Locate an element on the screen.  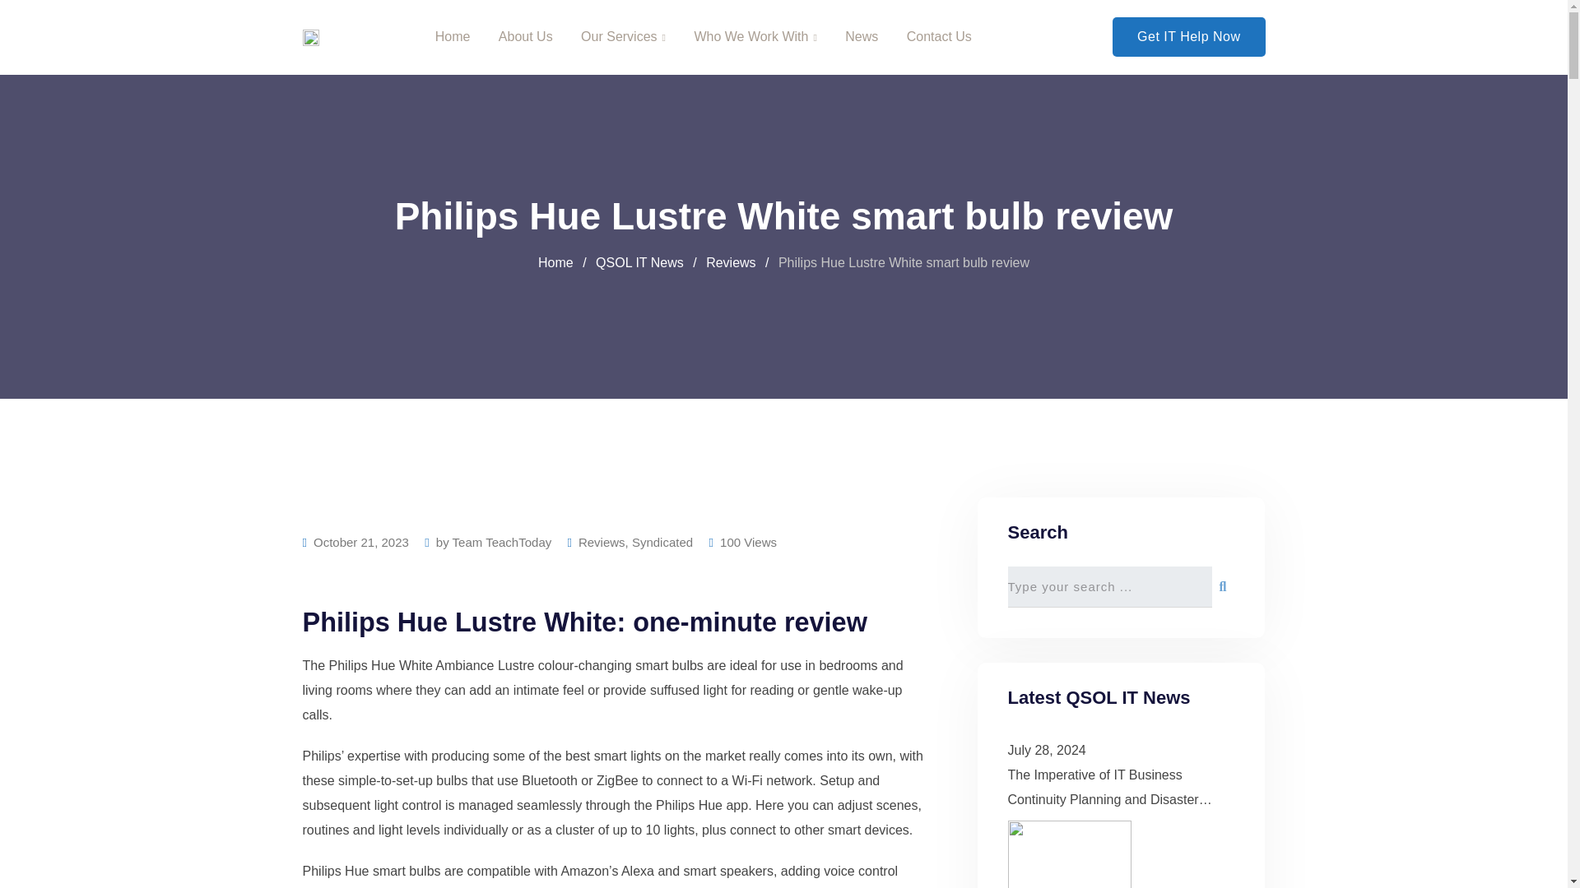
QSOL IT News is located at coordinates (639, 263).